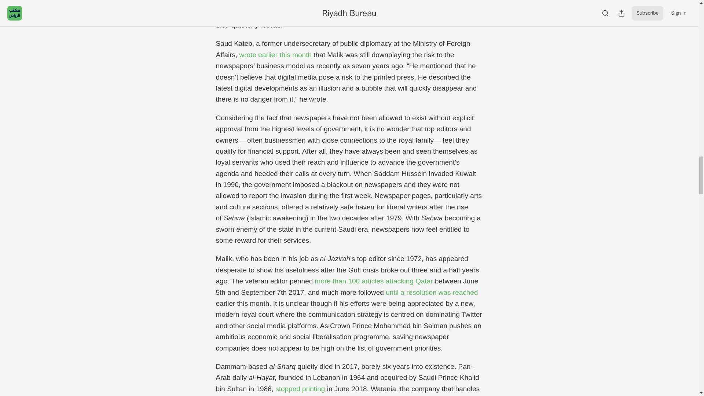 The height and width of the screenshot is (396, 704). Describe the element at coordinates (300, 389) in the screenshot. I see `stopped printing` at that location.